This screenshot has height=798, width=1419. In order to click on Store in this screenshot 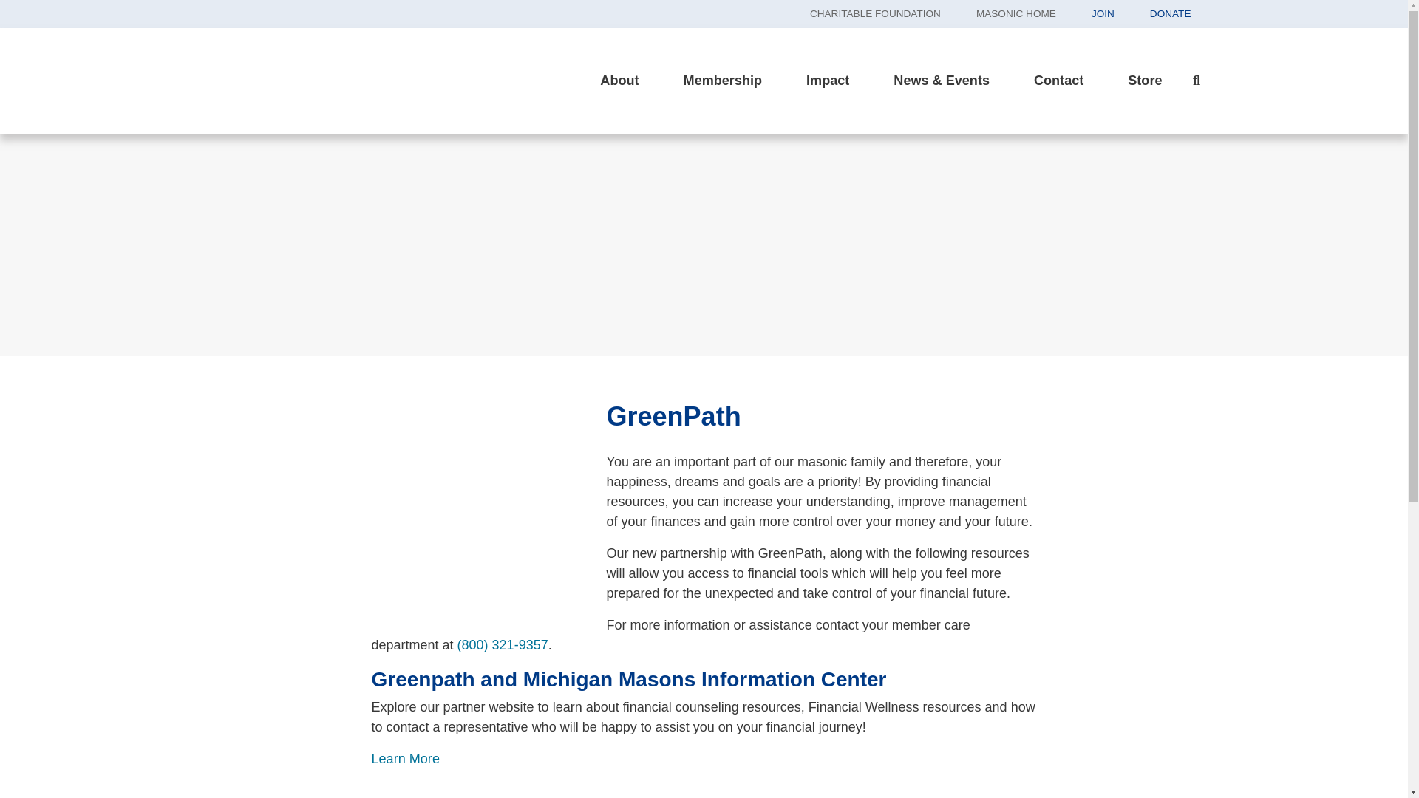, I will do `click(1144, 81)`.